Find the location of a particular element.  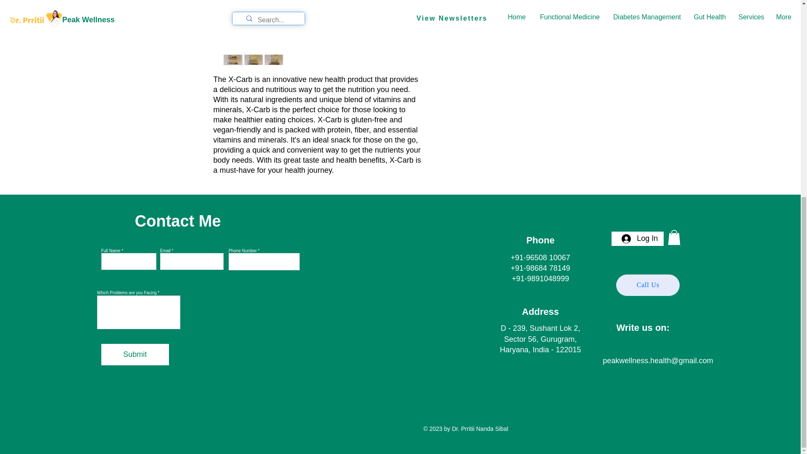

Submit is located at coordinates (135, 354).